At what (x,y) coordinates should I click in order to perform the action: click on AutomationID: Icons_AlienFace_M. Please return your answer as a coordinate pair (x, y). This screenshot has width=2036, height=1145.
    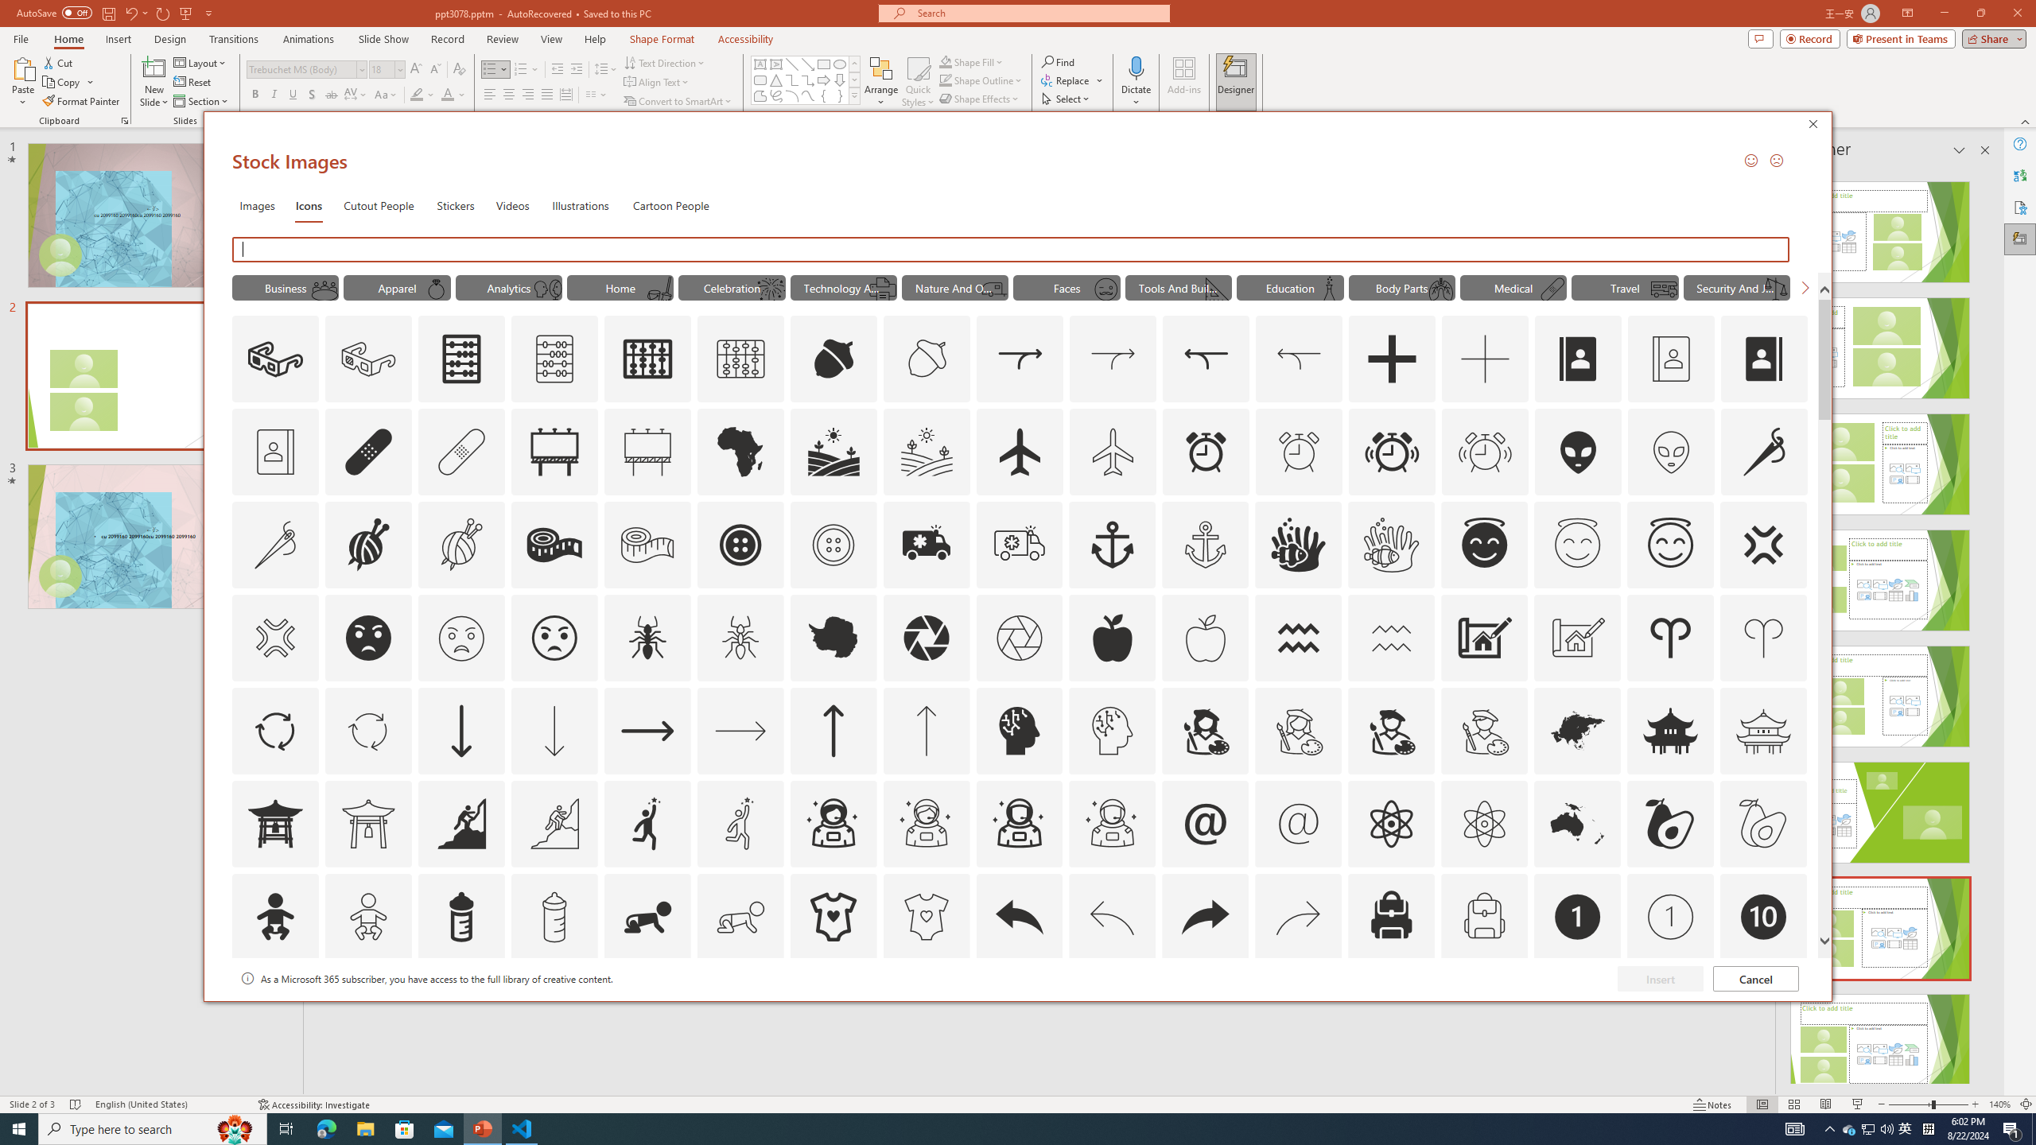
    Looking at the image, I should click on (1671, 452).